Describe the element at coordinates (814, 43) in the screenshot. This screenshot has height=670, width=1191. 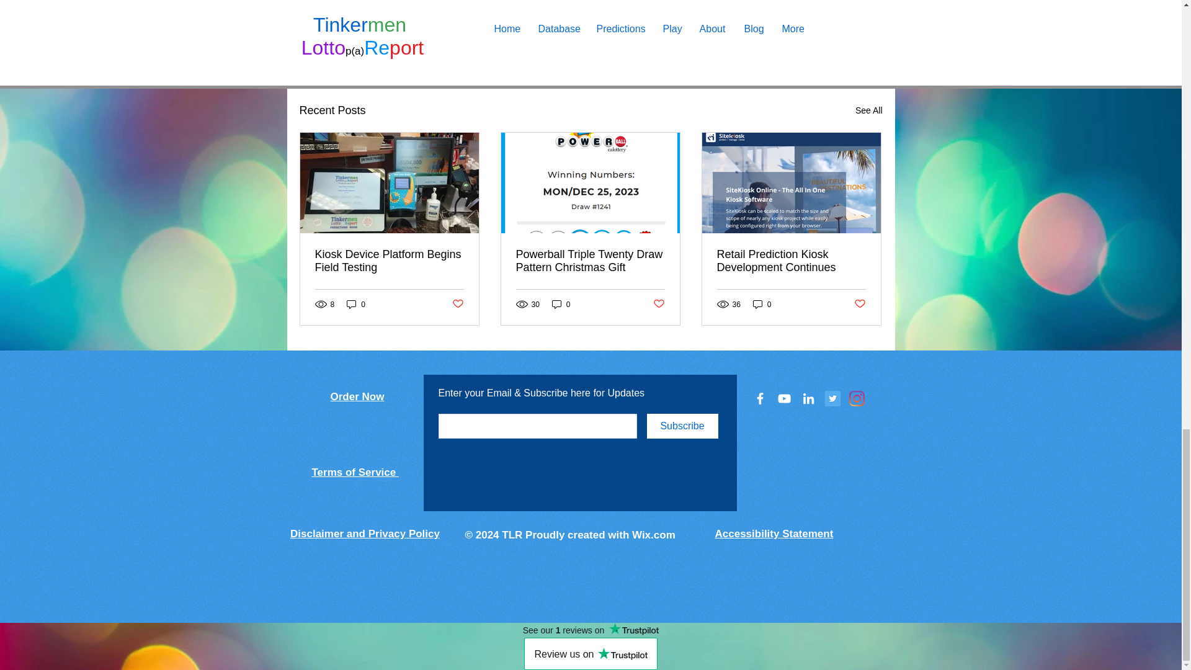
I see `Post not marked as liked` at that location.